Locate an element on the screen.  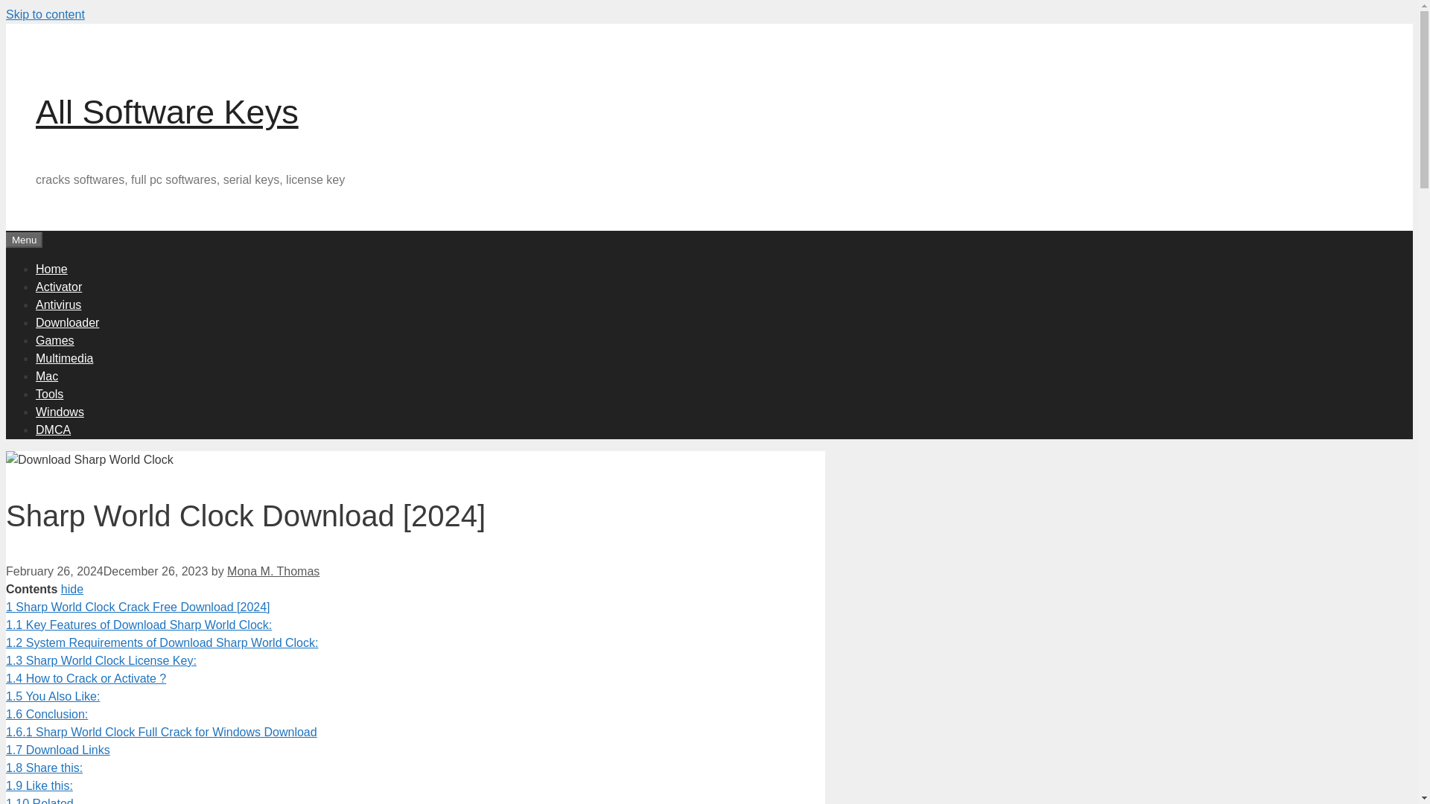
Multimedia is located at coordinates (64, 357).